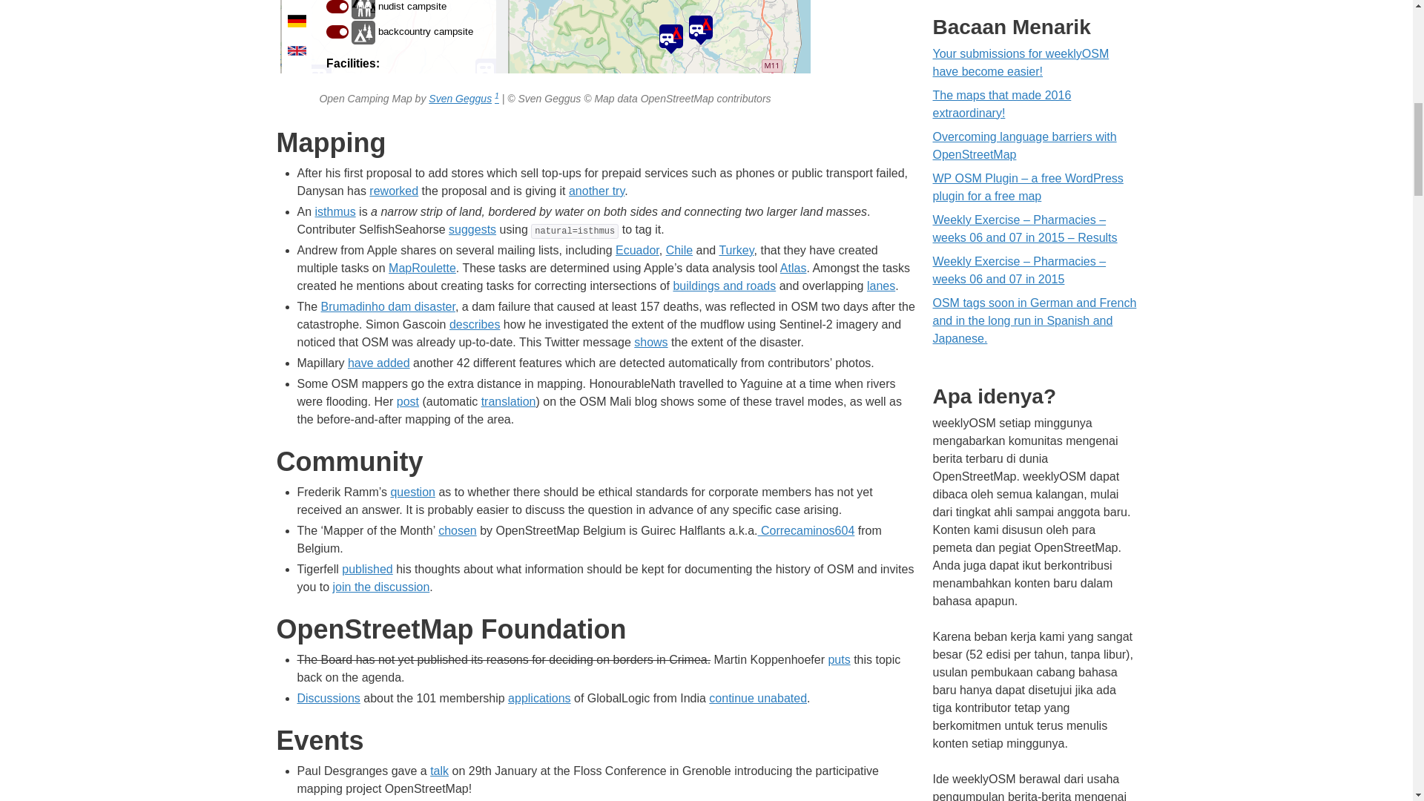 This screenshot has height=801, width=1424. I want to click on lanes, so click(881, 286).